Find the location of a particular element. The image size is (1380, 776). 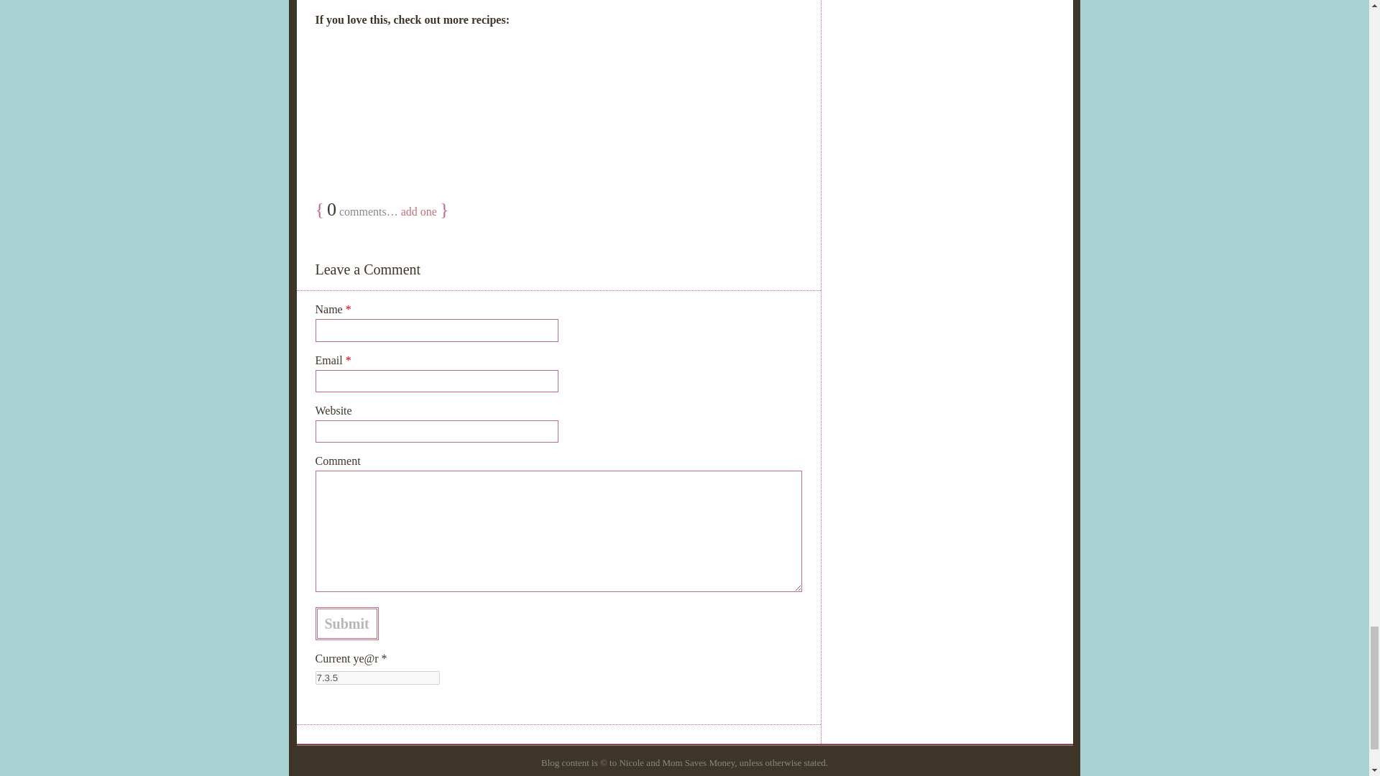

7.3.5 is located at coordinates (377, 678).